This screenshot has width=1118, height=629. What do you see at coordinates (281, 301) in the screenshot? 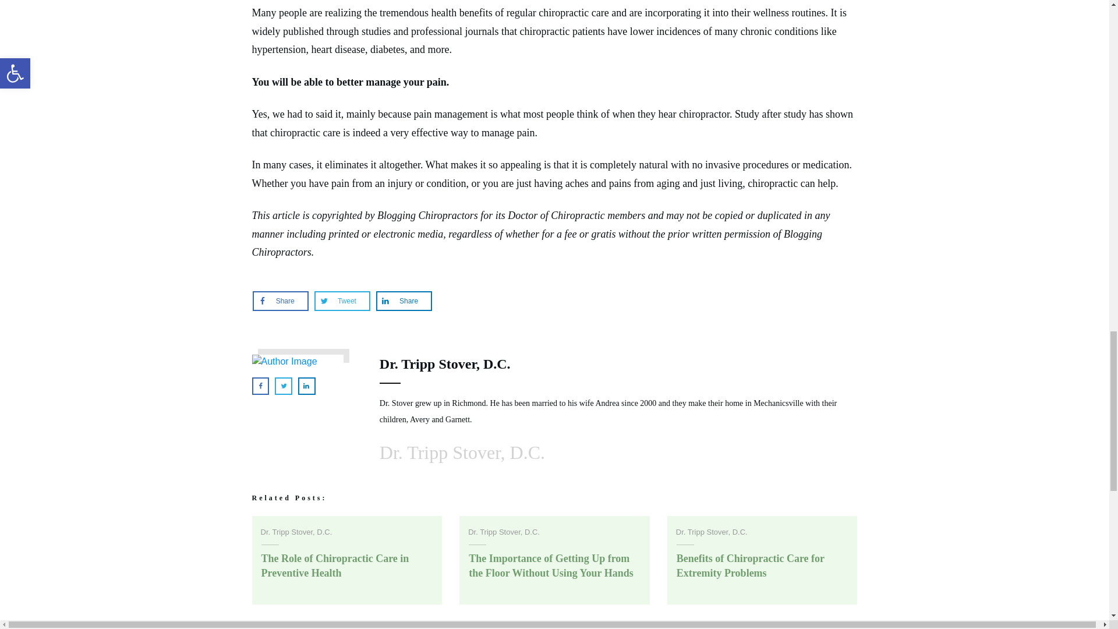
I see `Share` at bounding box center [281, 301].